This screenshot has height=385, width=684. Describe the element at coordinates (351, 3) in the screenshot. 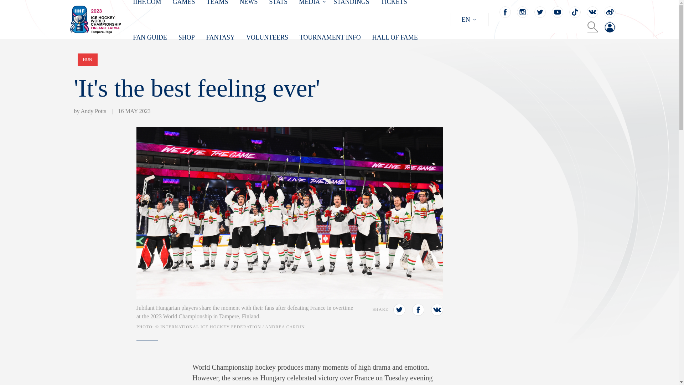

I see `STANDINGS` at that location.